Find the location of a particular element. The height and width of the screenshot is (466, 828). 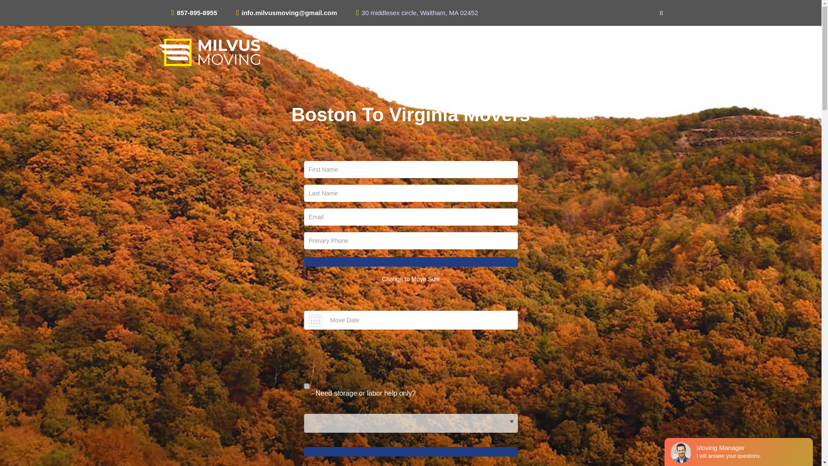

SERVICES is located at coordinates (503, 50).